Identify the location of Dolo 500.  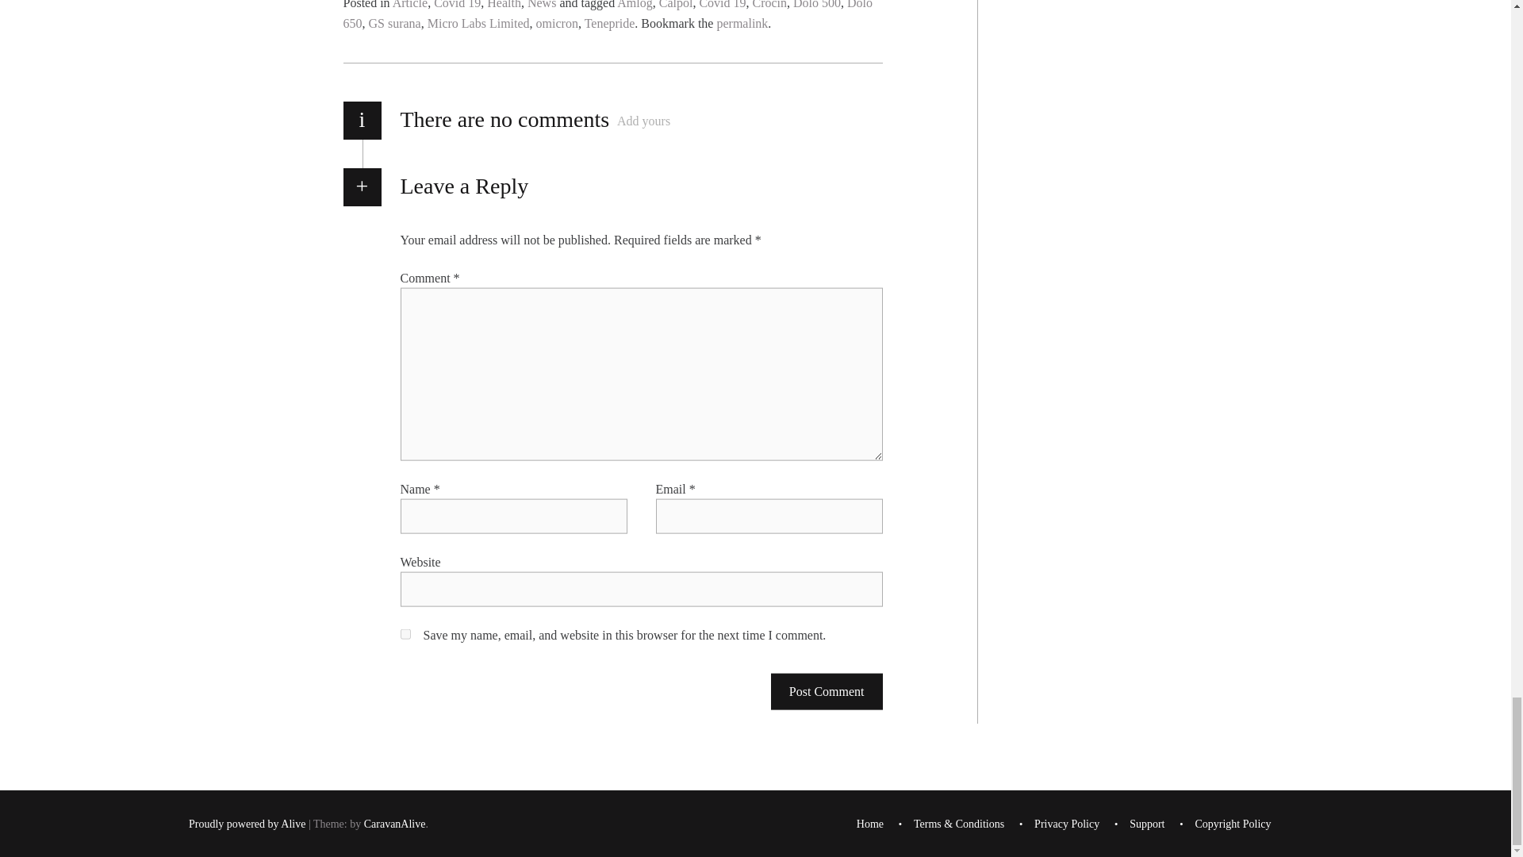
(817, 5).